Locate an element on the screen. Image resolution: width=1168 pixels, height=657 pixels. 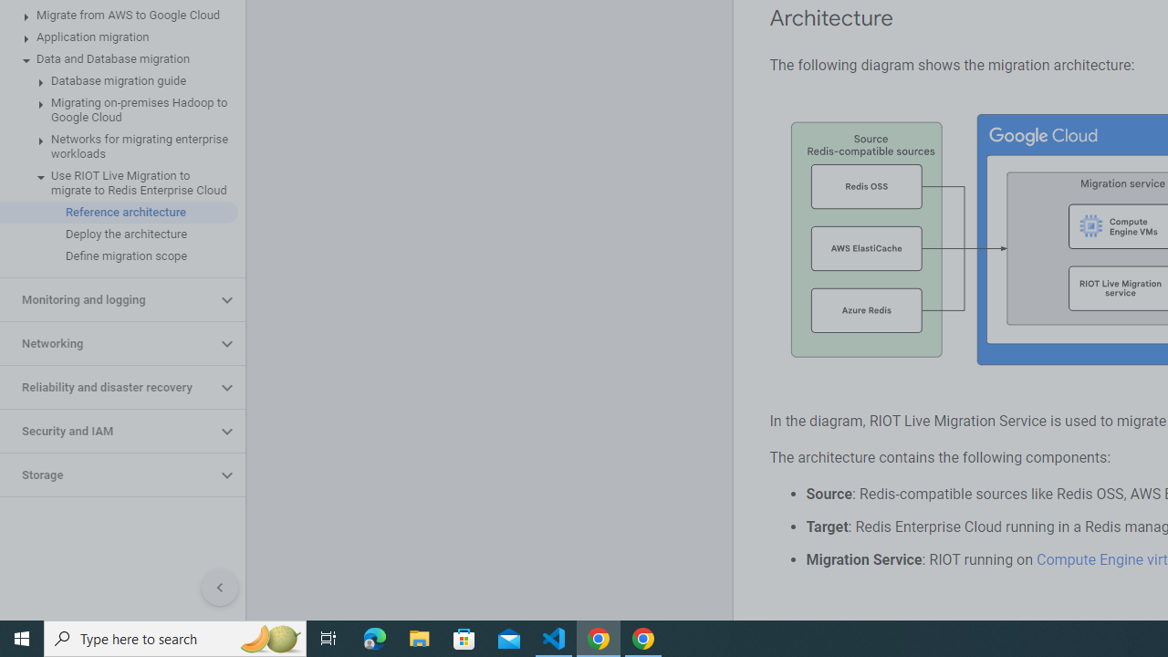
Use RIOT Live Migration to migrate to Redis Enterprise Cloud is located at coordinates (119, 182).